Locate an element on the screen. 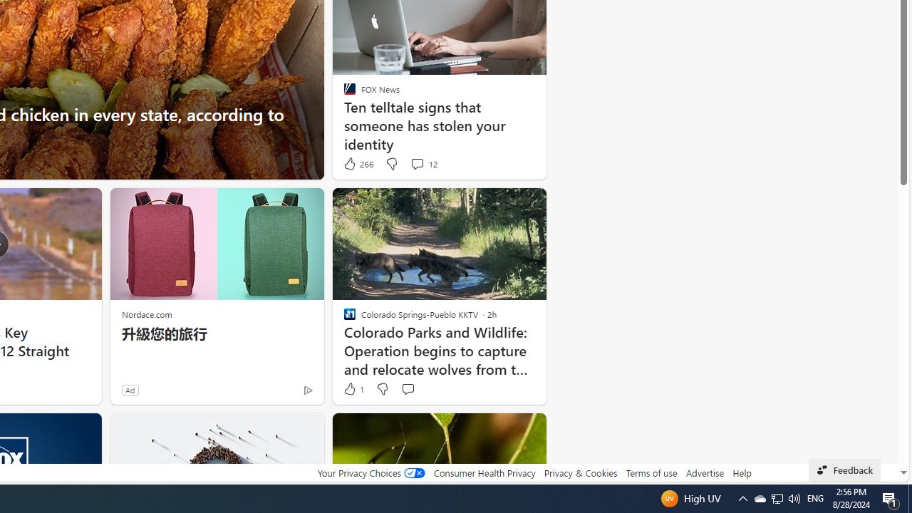 This screenshot has height=513, width=912. Your Privacy Choices is located at coordinates (370, 472).